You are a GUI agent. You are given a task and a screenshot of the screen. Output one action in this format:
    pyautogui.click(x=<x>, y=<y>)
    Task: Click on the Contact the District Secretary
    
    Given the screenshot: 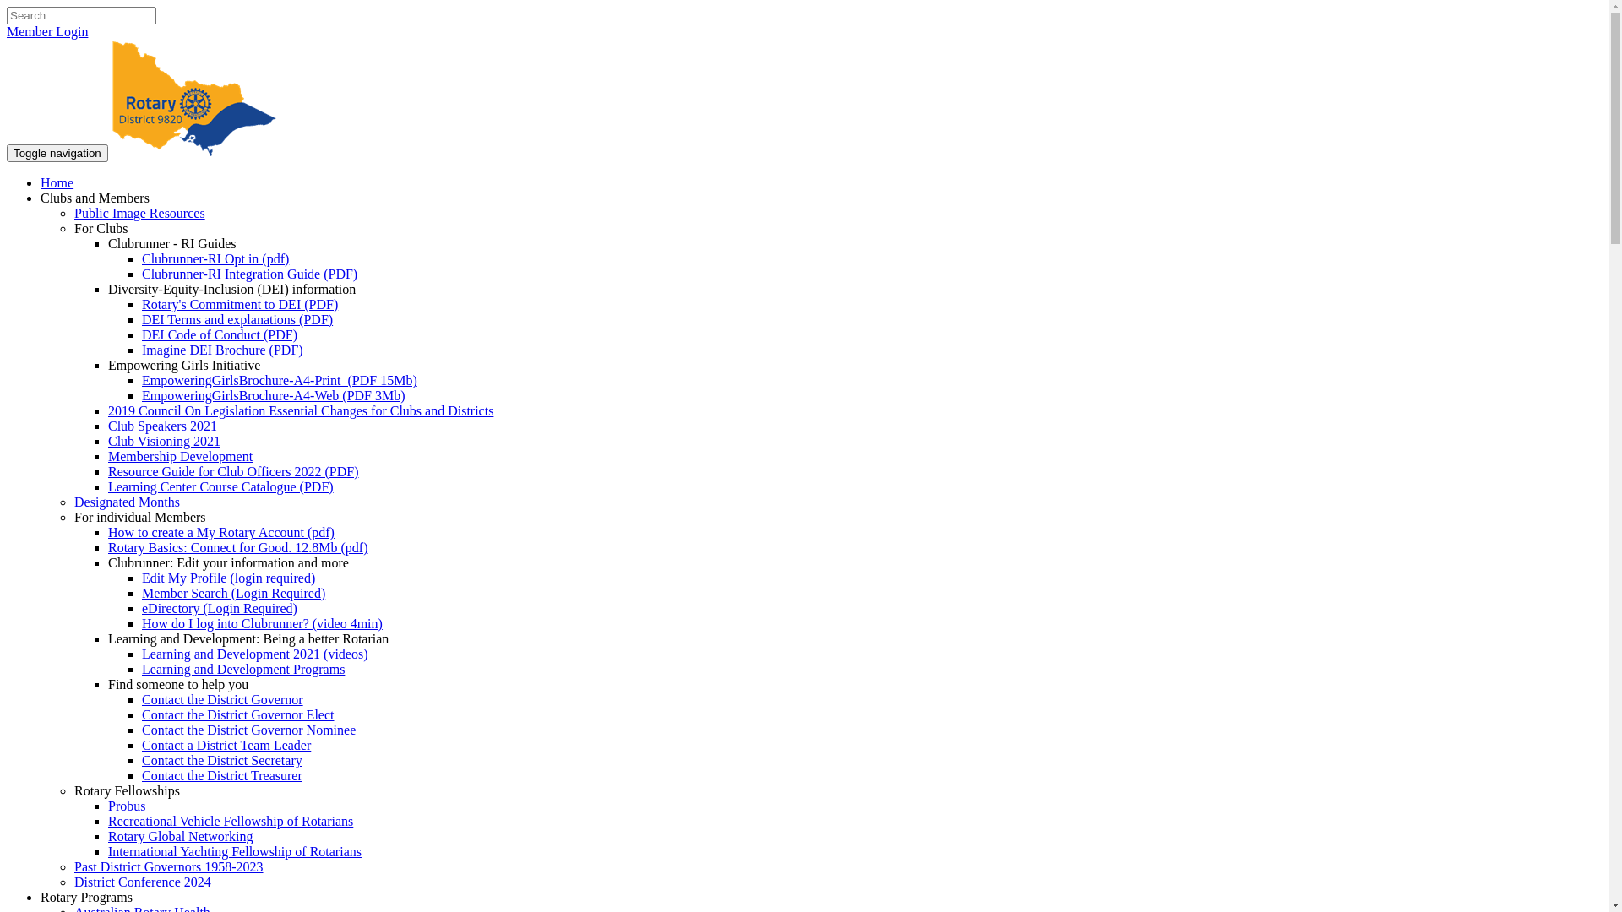 What is the action you would take?
    pyautogui.click(x=222, y=760)
    